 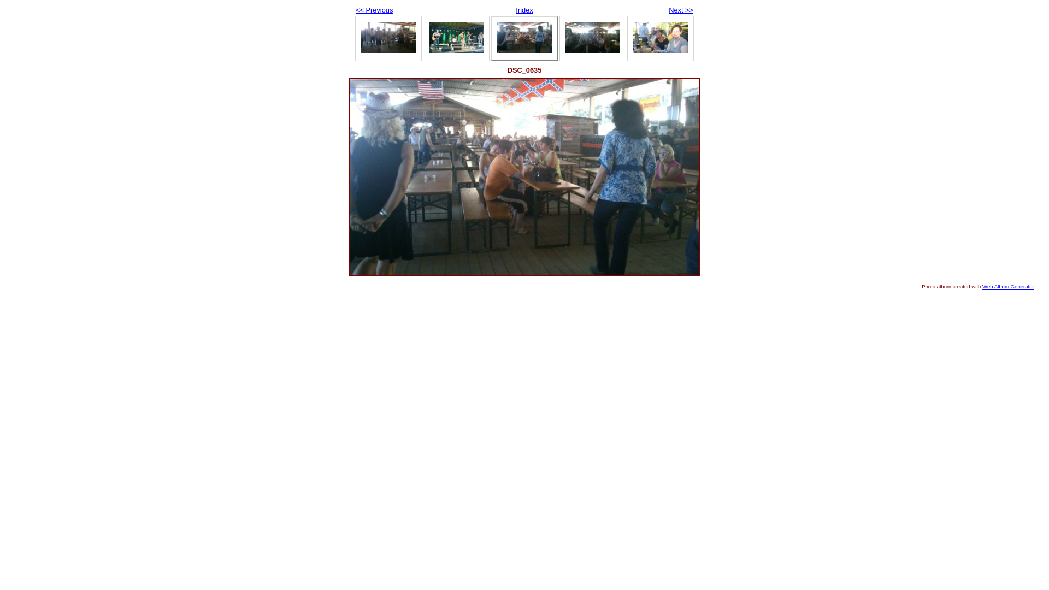 What do you see at coordinates (593, 38) in the screenshot?
I see `DSC_0637` at bounding box center [593, 38].